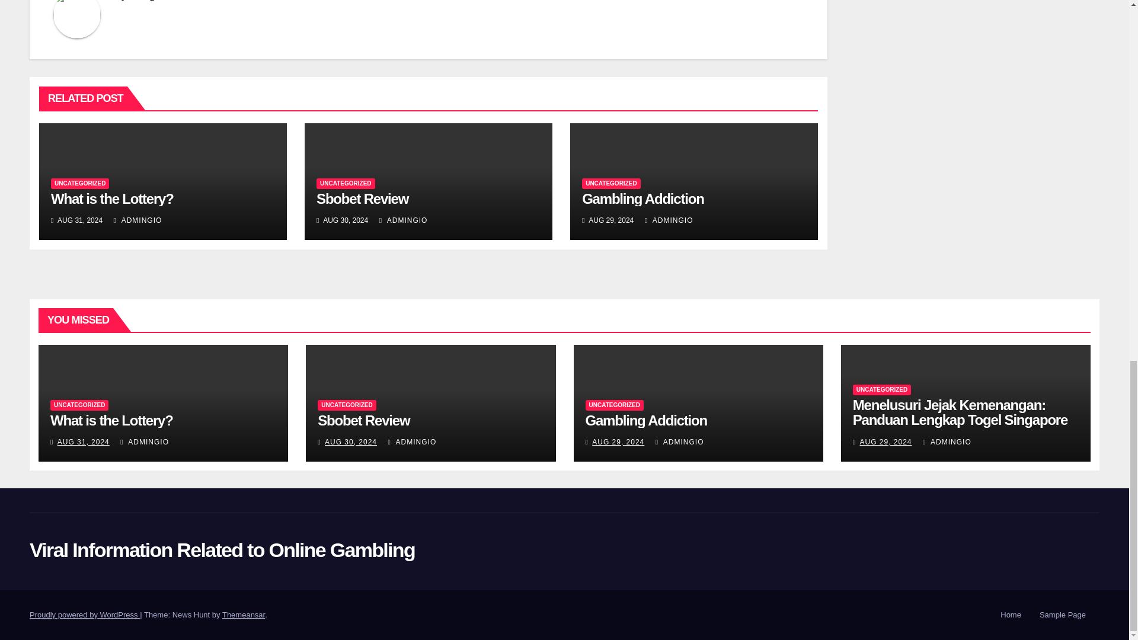  I want to click on ADMINGIO, so click(403, 220).